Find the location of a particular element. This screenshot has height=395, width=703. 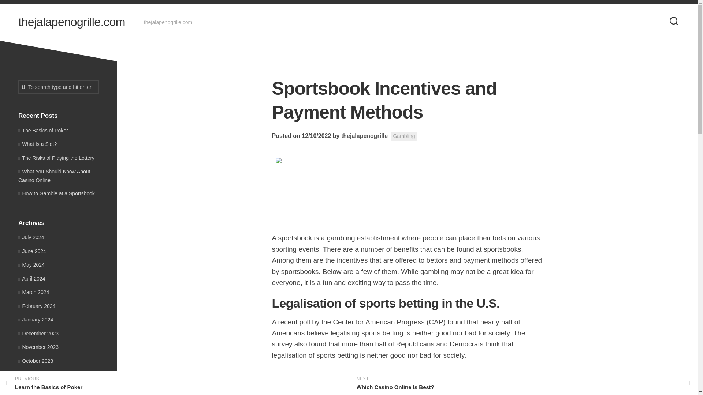

thejalapenogrille.com is located at coordinates (59, 87).